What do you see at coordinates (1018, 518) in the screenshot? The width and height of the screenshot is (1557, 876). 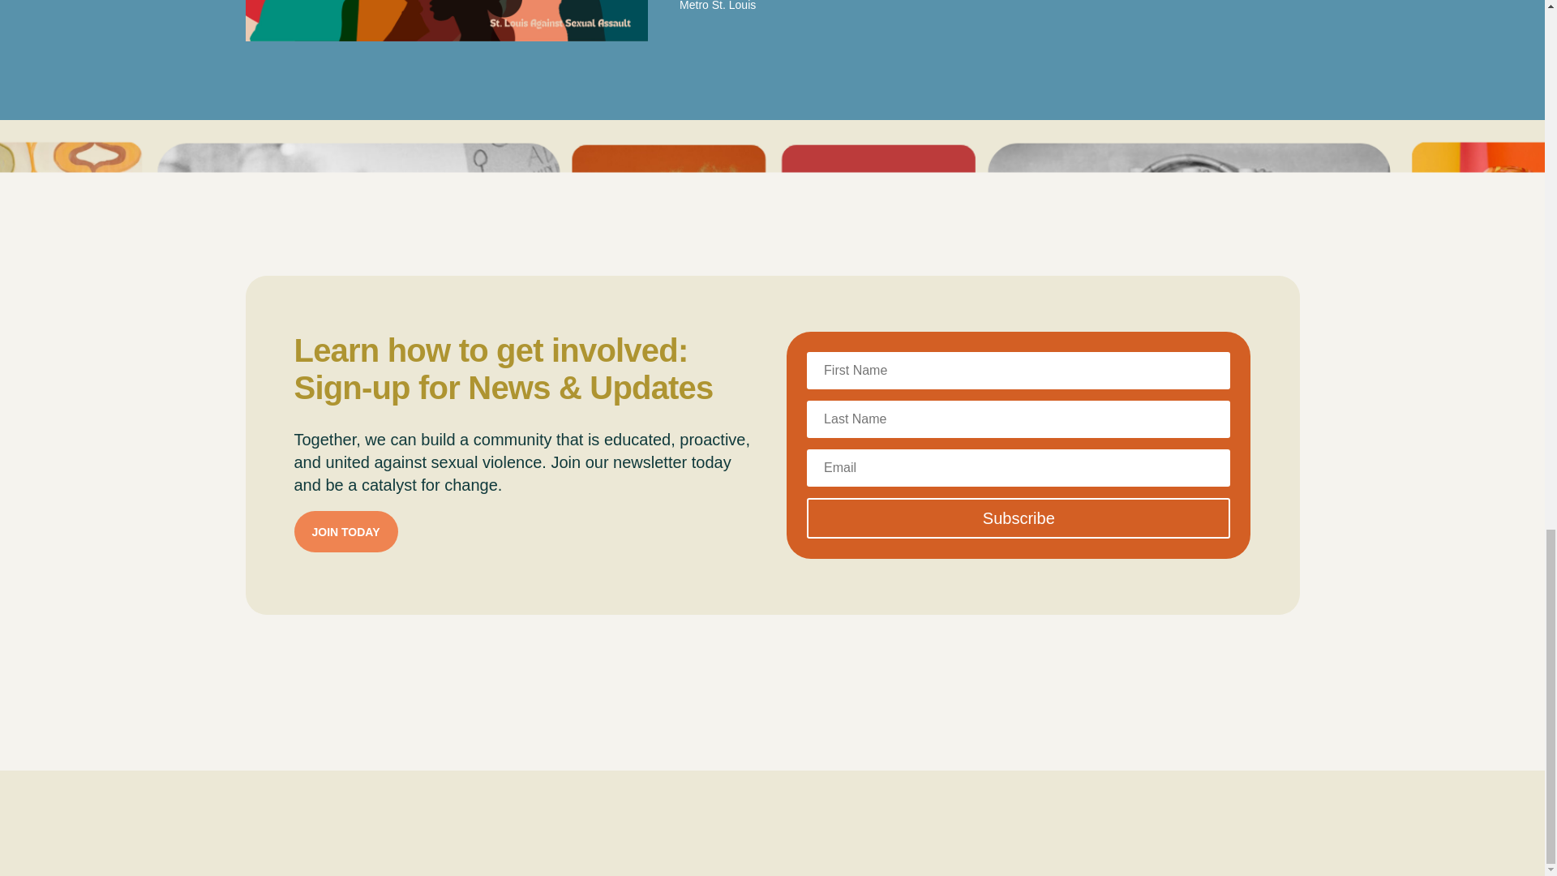 I see `Subscribe` at bounding box center [1018, 518].